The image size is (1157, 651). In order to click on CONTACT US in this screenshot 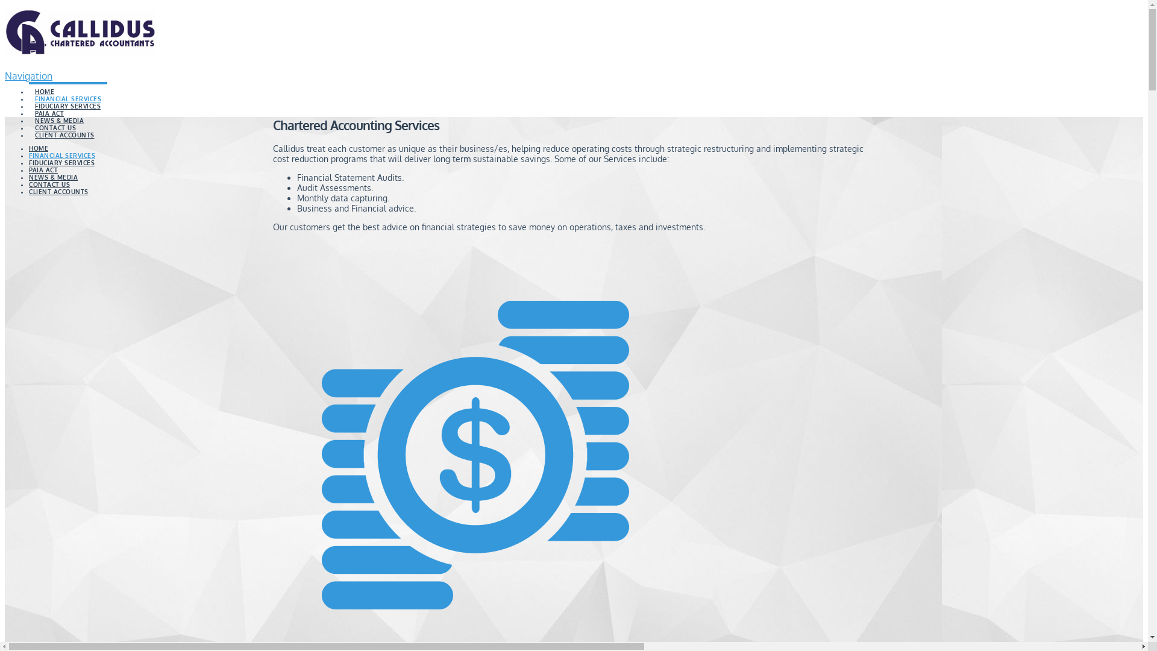, I will do `click(49, 184)`.